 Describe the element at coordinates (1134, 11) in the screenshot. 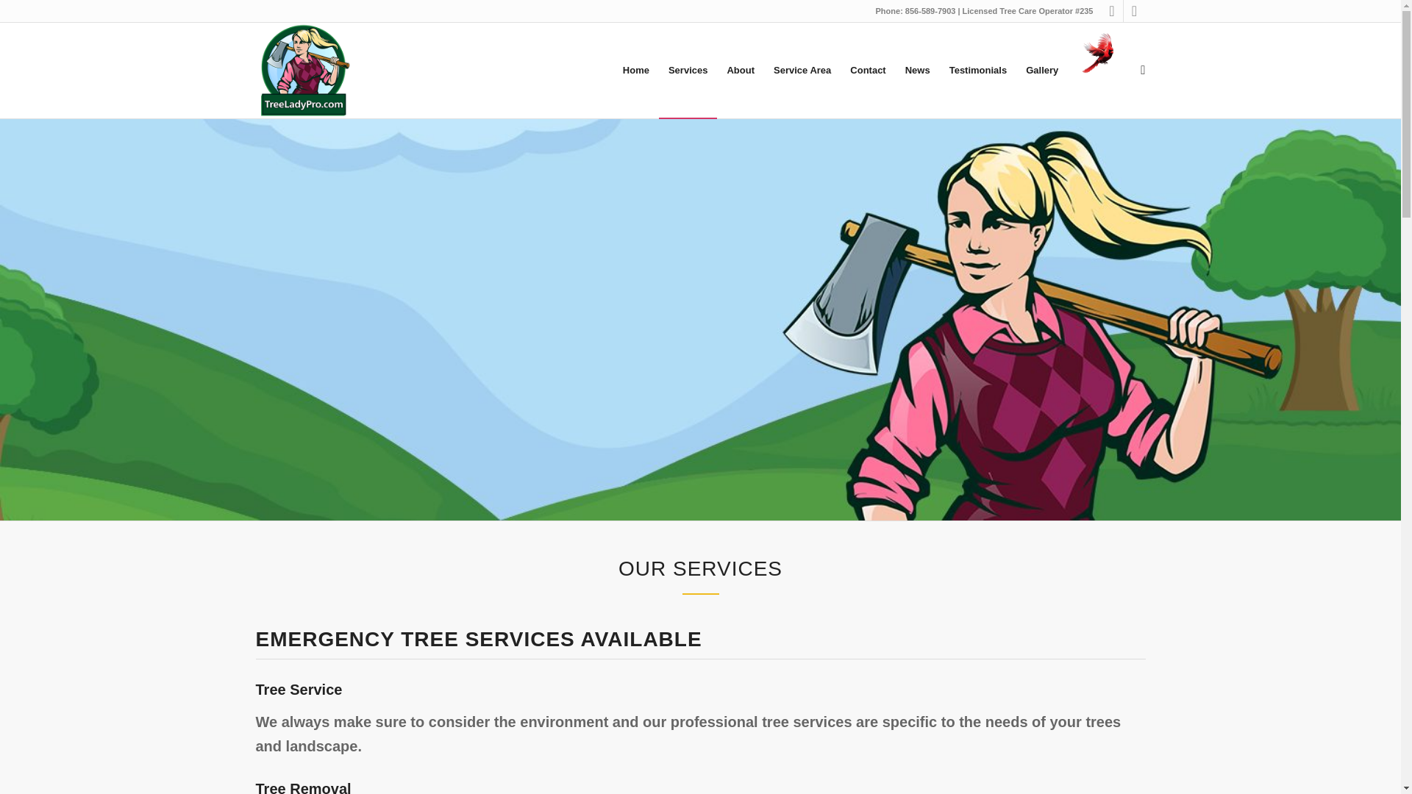

I see `Instagram` at that location.